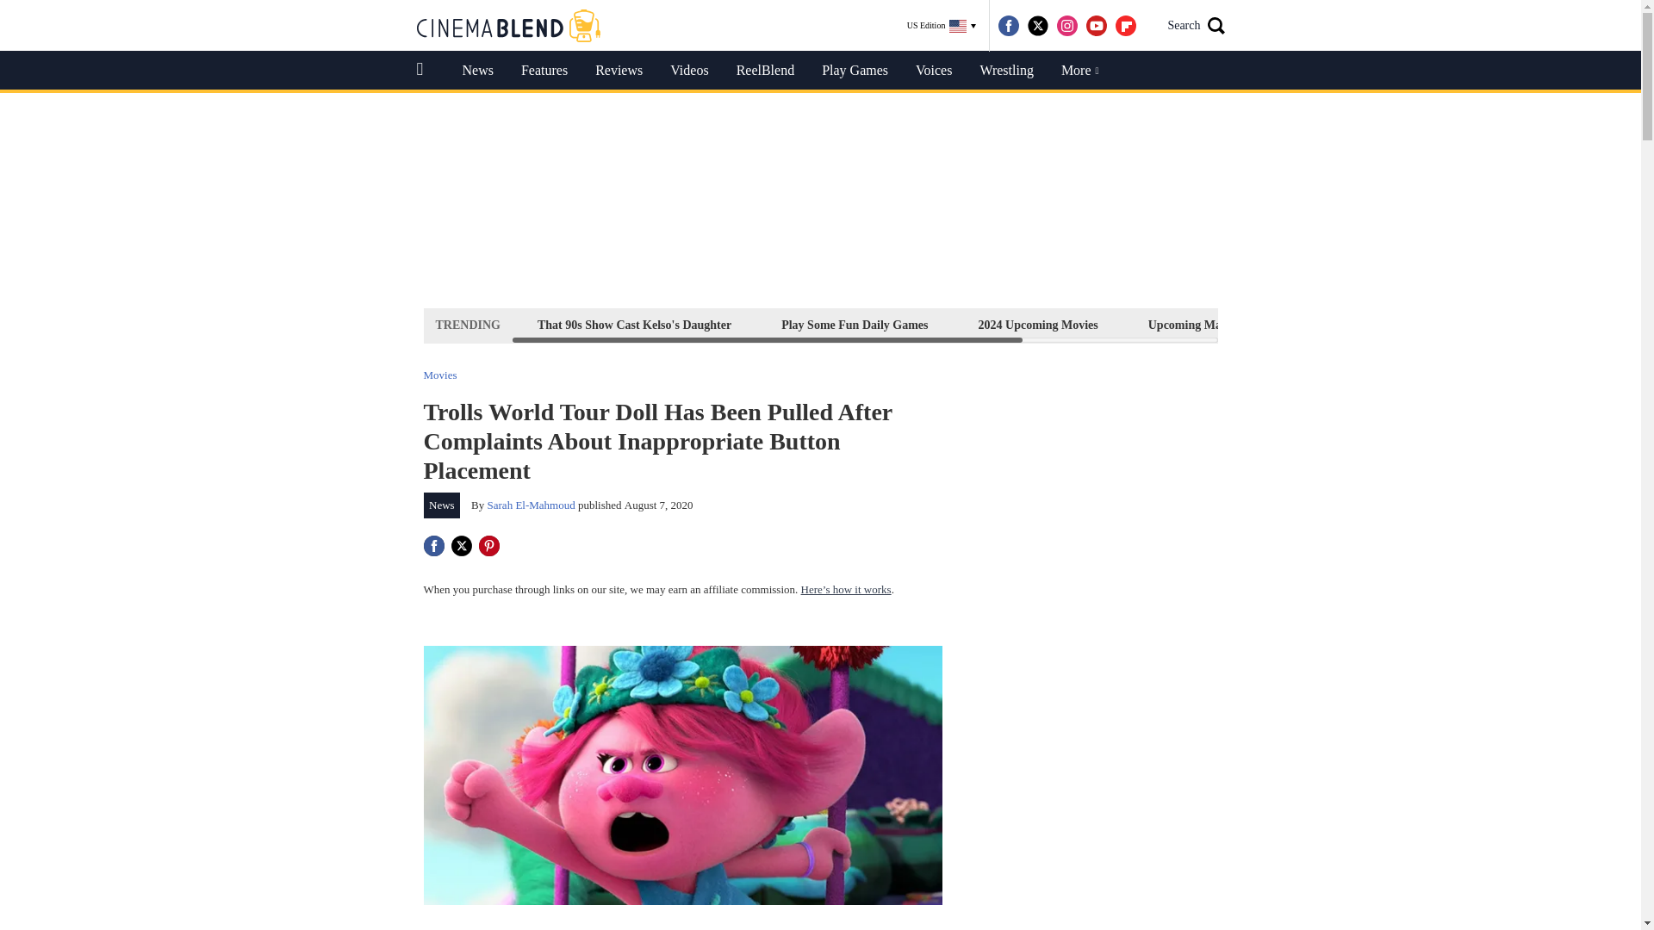 This screenshot has width=1654, height=930. What do you see at coordinates (1038, 325) in the screenshot?
I see `2024 Upcoming Movies` at bounding box center [1038, 325].